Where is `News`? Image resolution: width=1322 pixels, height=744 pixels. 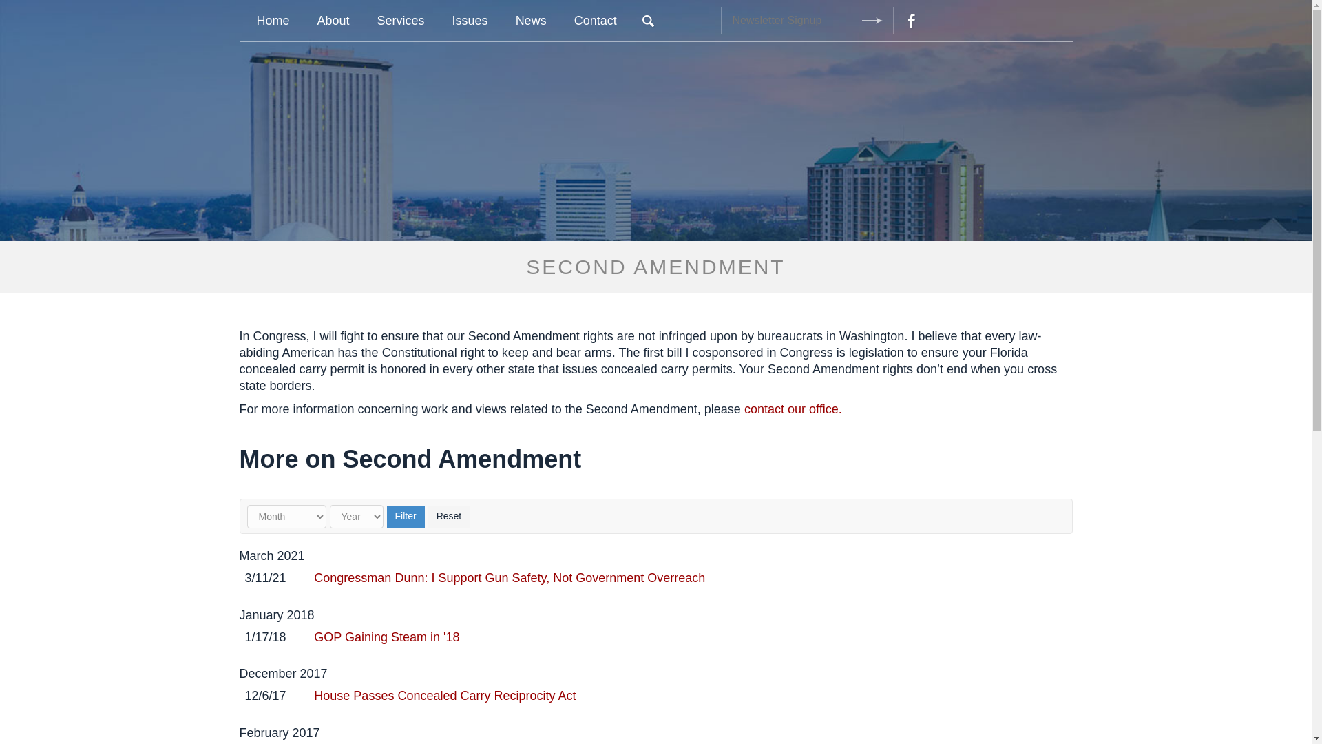
News is located at coordinates (532, 21).